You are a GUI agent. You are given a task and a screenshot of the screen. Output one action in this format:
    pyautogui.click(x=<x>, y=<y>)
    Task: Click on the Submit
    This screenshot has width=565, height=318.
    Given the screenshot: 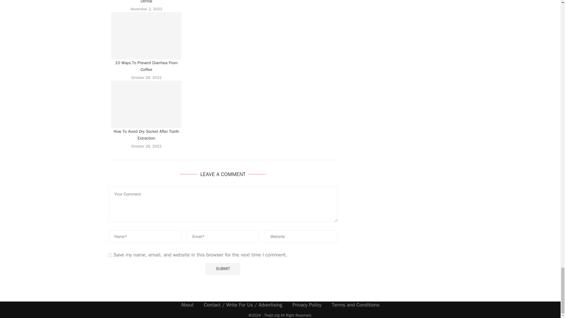 What is the action you would take?
    pyautogui.click(x=222, y=269)
    